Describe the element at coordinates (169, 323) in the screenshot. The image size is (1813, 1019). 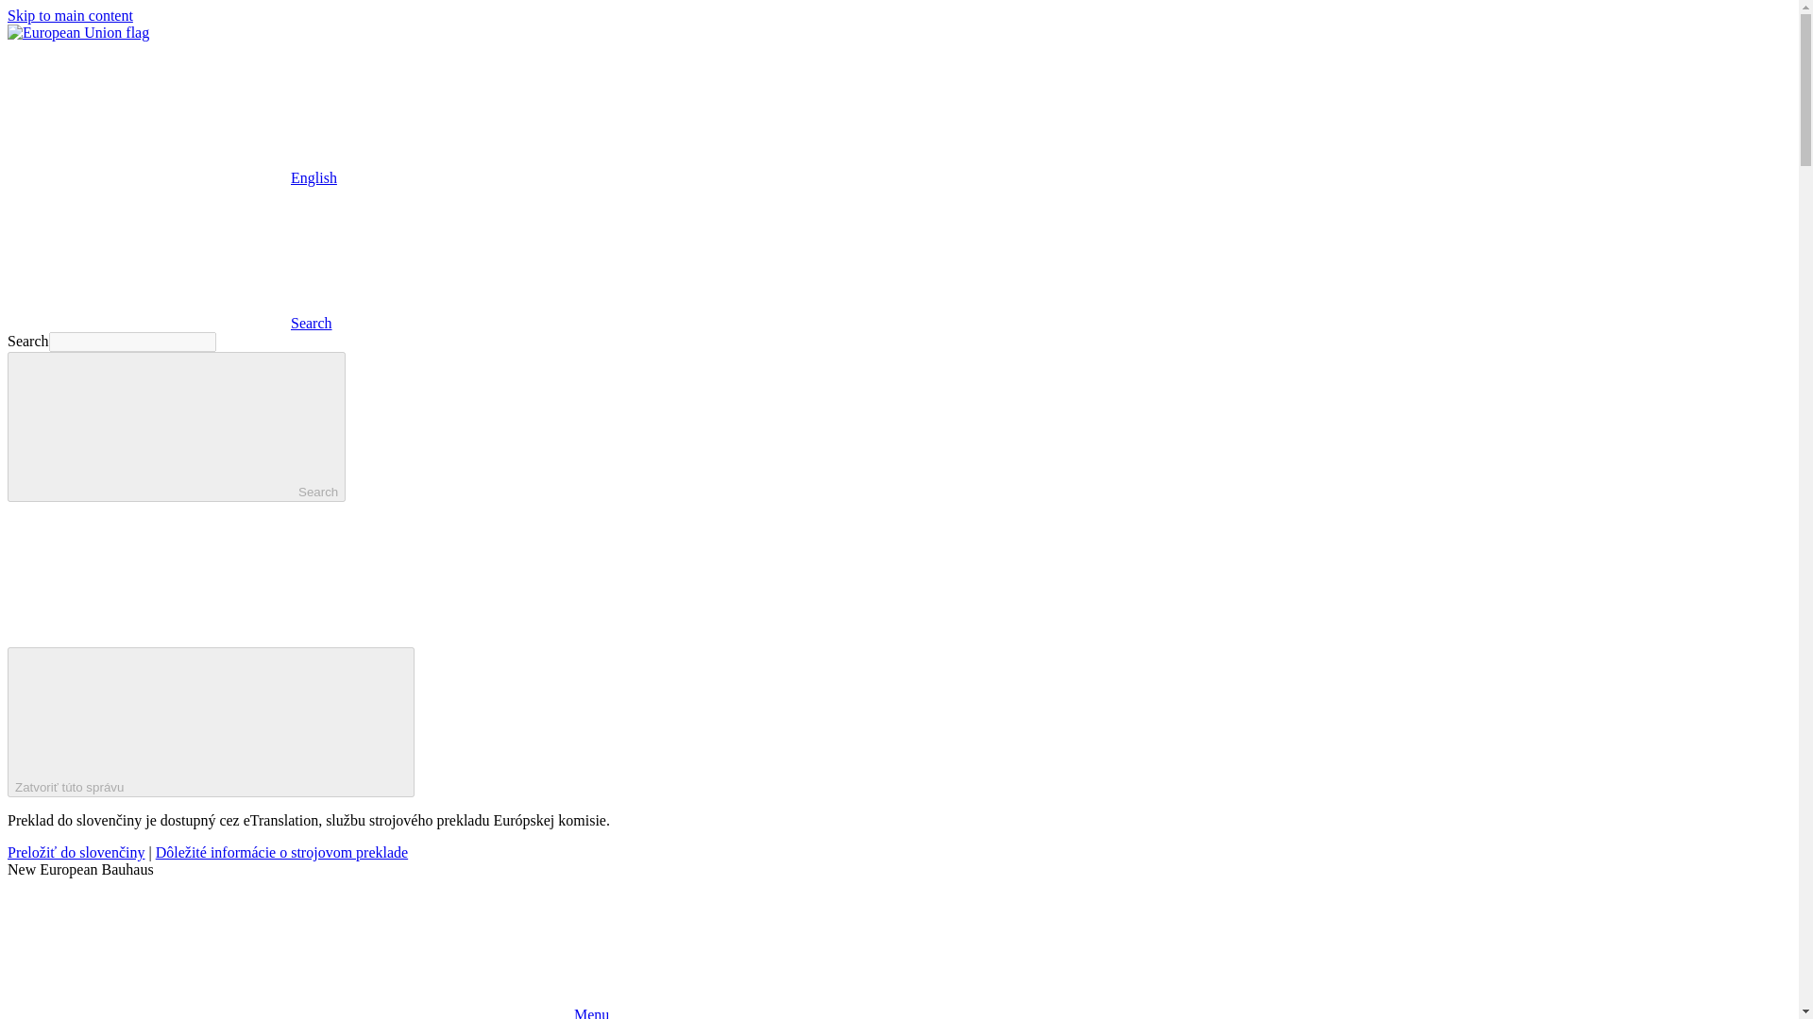
I see `Search` at that location.